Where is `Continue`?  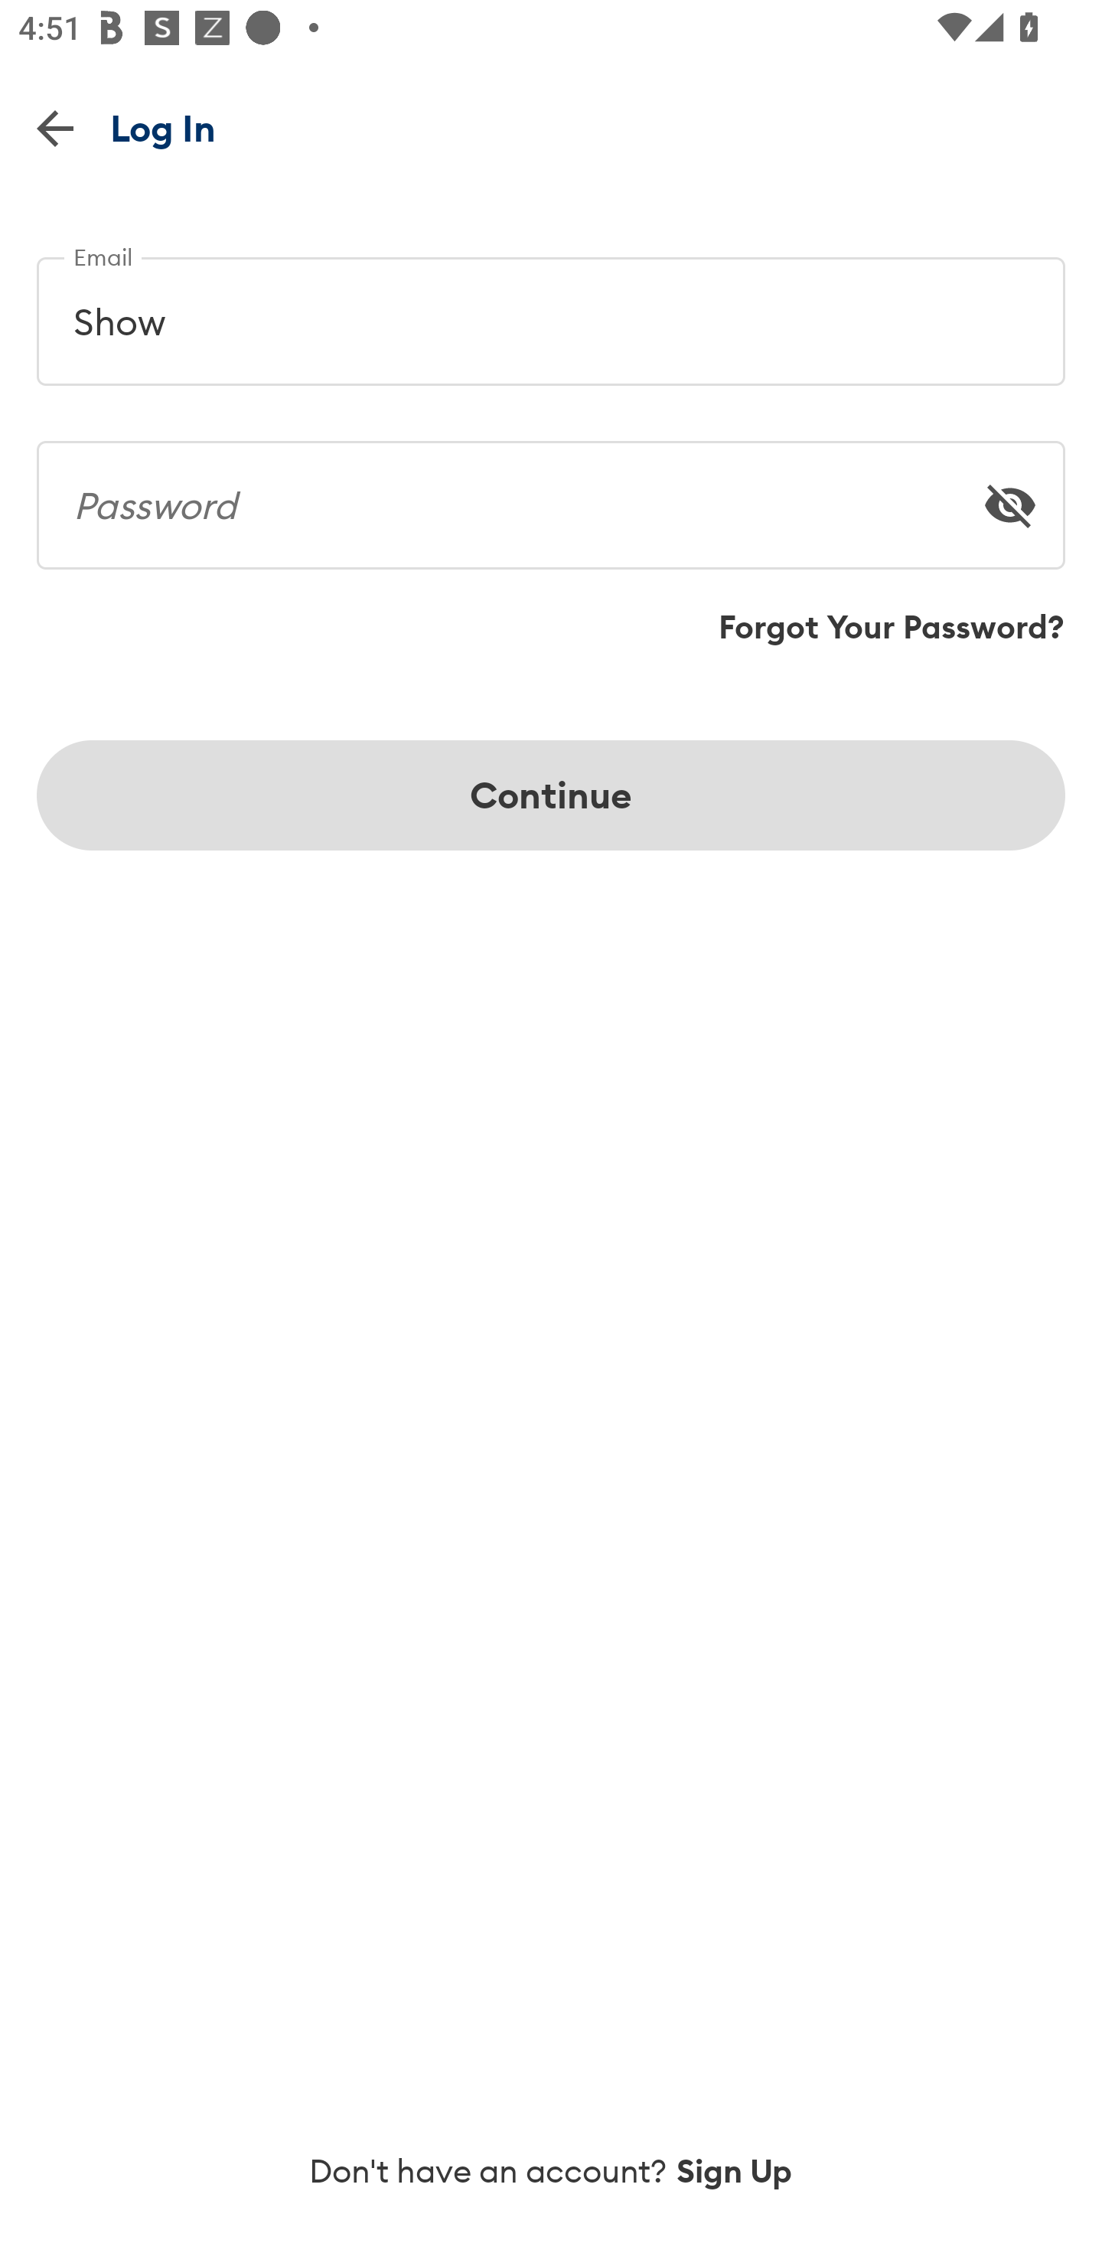
Continue is located at coordinates (551, 795).